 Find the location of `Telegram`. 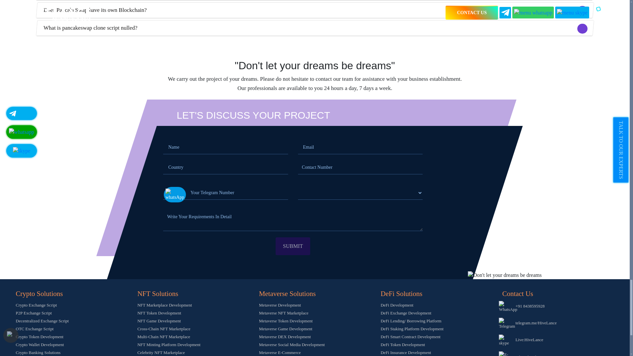

Telegram is located at coordinates (507, 324).